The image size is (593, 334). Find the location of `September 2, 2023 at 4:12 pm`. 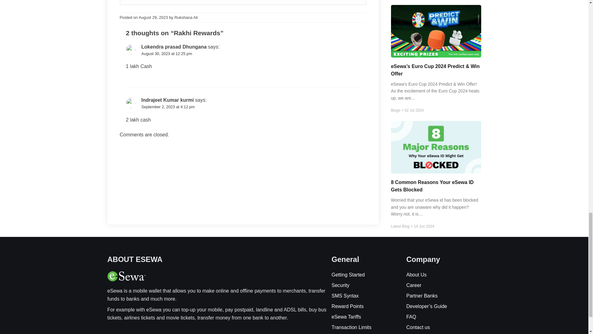

September 2, 2023 at 4:12 pm is located at coordinates (168, 107).